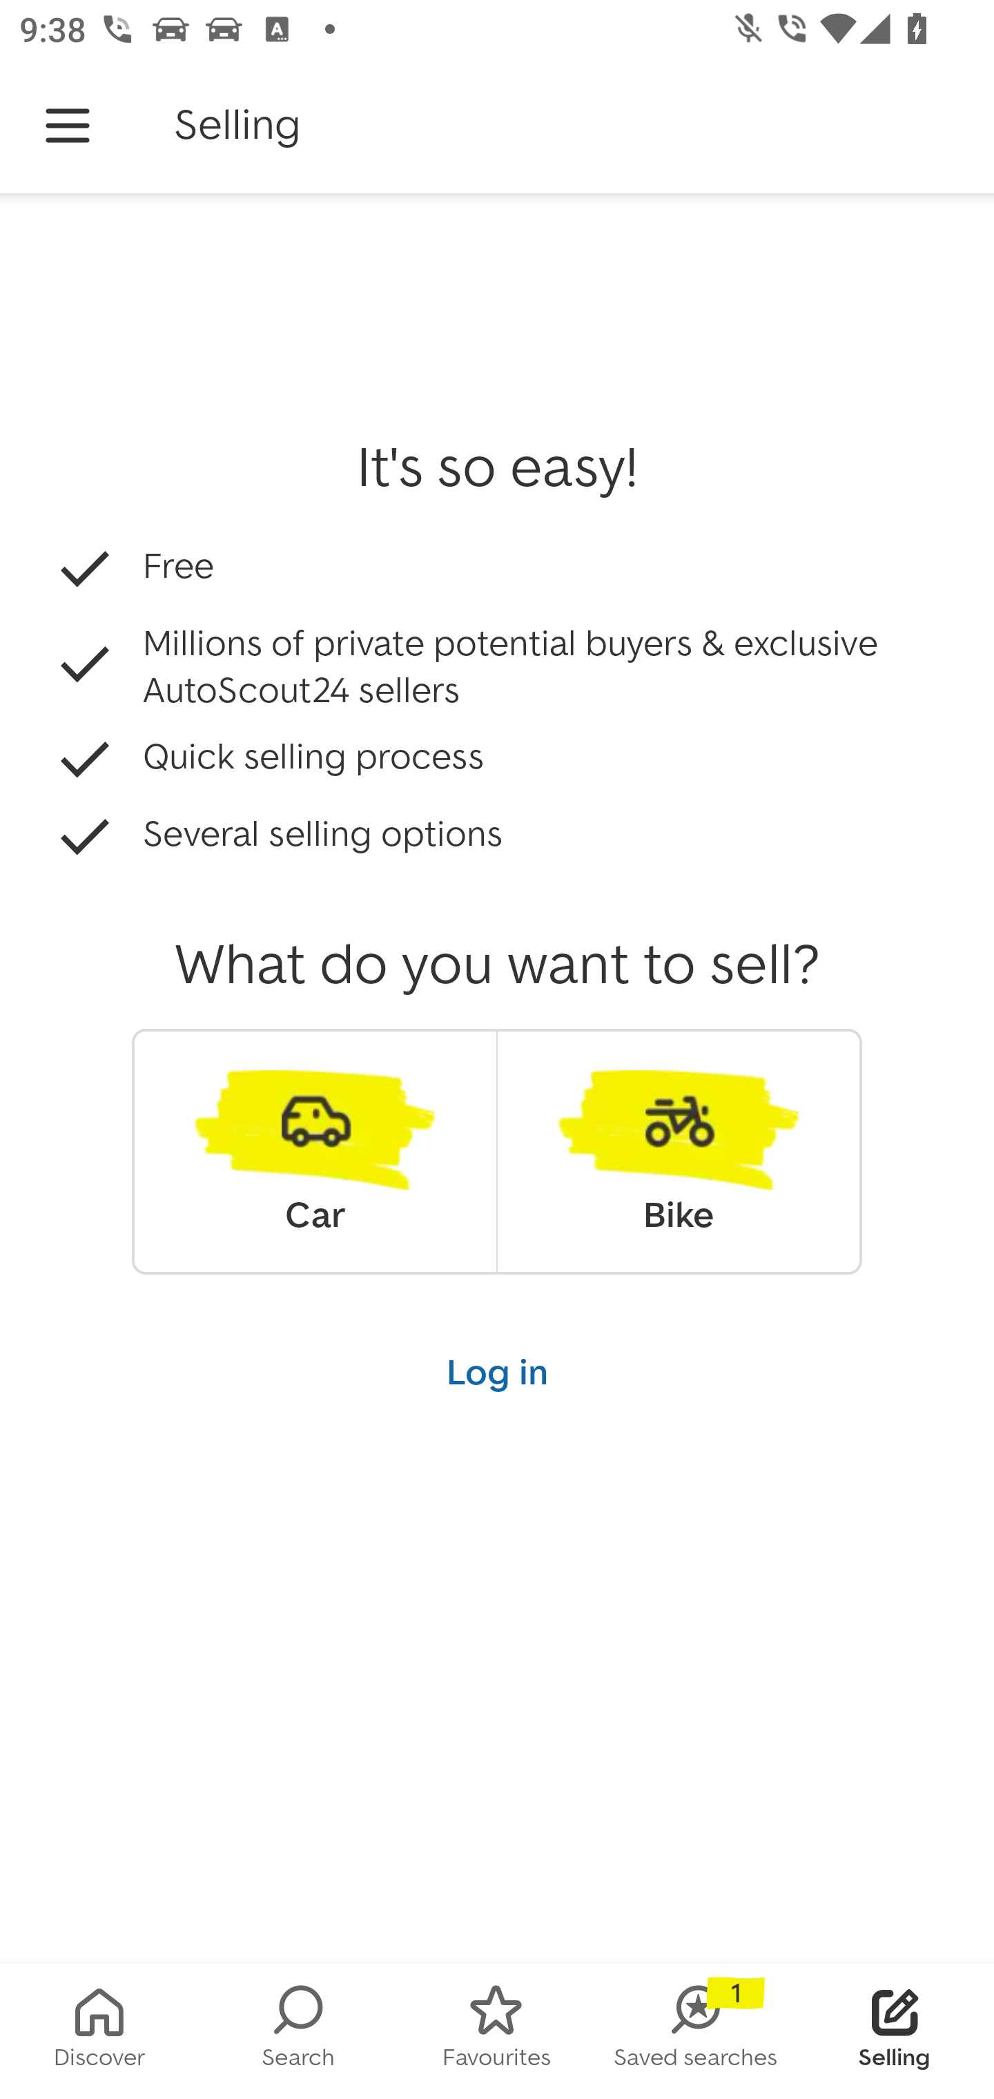 This screenshot has height=2099, width=994. I want to click on SAVED_SEARCHES Saved searches 1, so click(696, 2031).